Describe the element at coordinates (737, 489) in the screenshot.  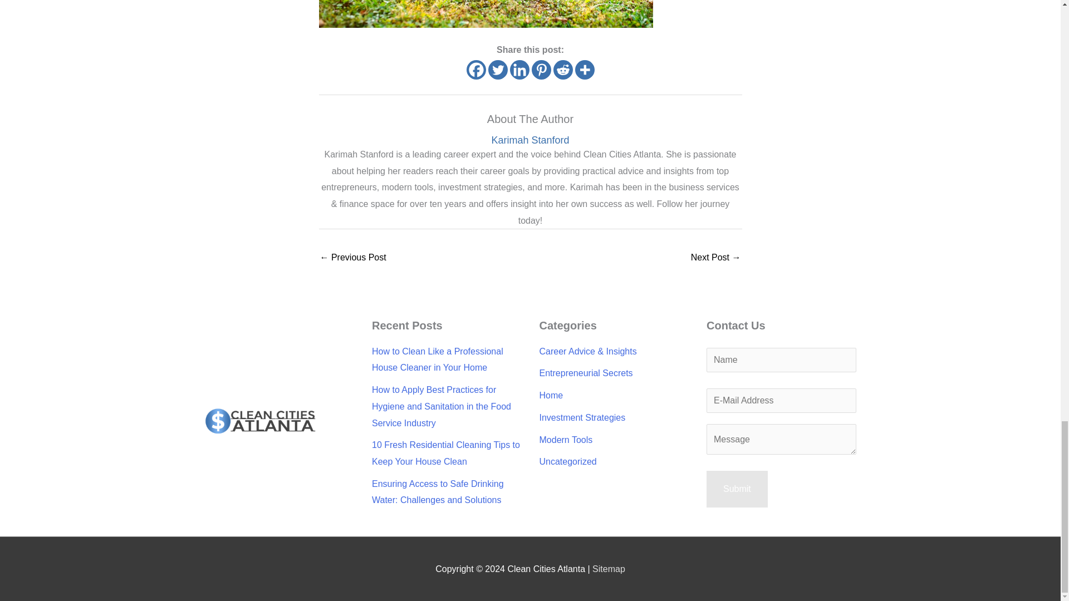
I see `Submit` at that location.